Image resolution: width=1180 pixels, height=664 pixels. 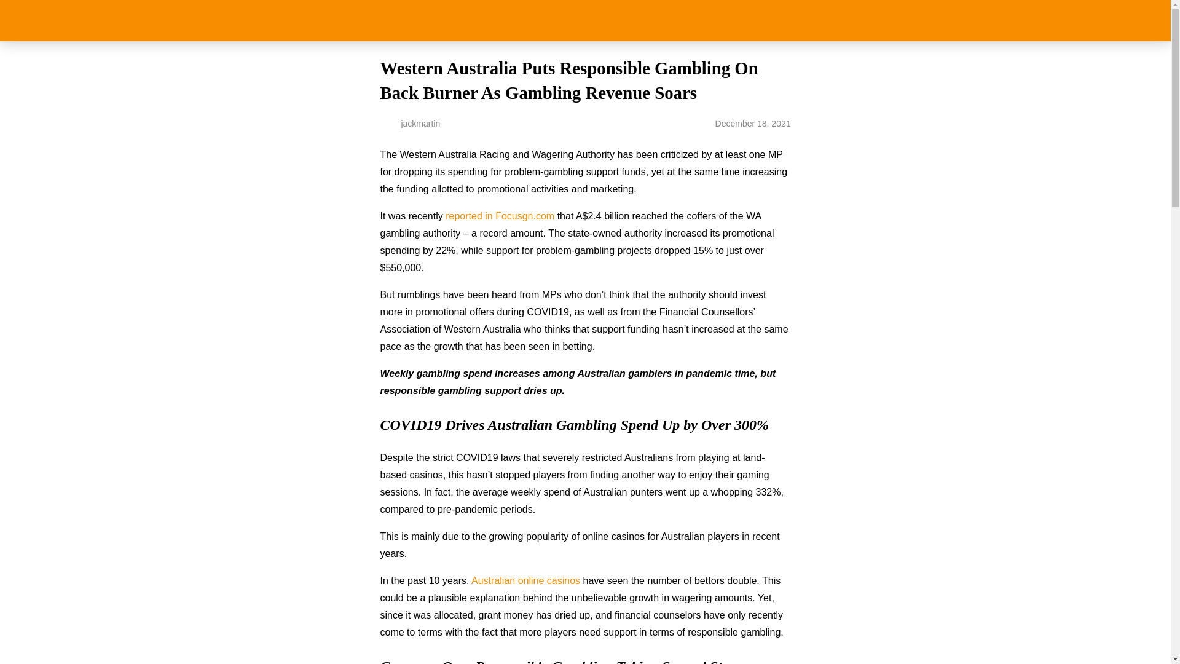 What do you see at coordinates (500, 216) in the screenshot?
I see `reported in Focusgn.com` at bounding box center [500, 216].